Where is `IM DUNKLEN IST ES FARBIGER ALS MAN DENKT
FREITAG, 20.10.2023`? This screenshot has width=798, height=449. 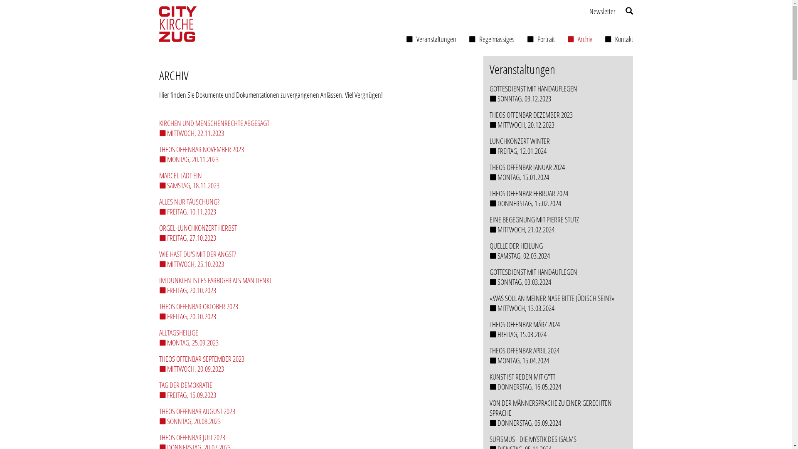
IM DUNKLEN IST ES FARBIGER ALS MAN DENKT
FREITAG, 20.10.2023 is located at coordinates (312, 285).